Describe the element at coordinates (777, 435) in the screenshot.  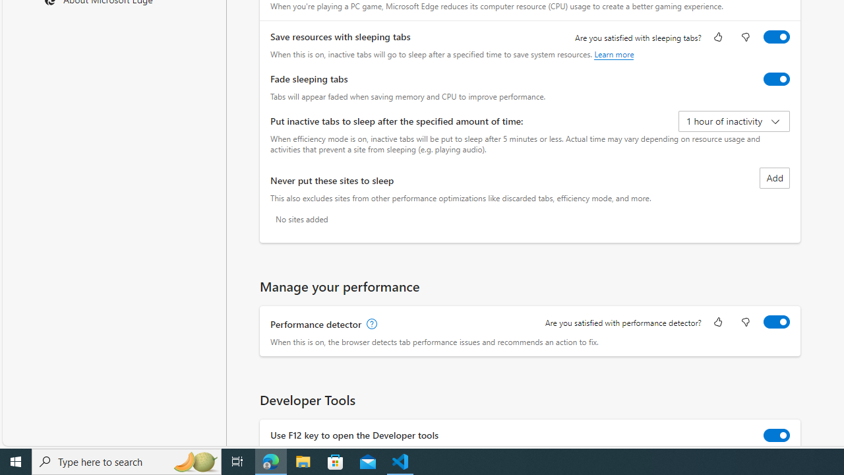
I see `Use F12 key to open the Developer tools` at that location.